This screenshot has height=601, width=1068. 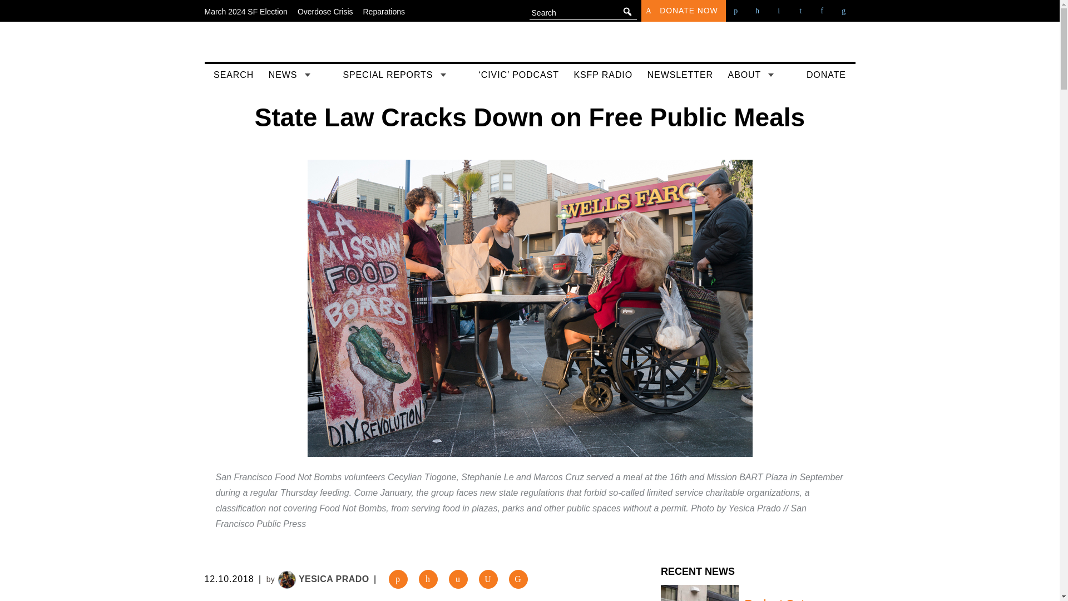 What do you see at coordinates (246, 11) in the screenshot?
I see `March 2024 SF Election` at bounding box center [246, 11].